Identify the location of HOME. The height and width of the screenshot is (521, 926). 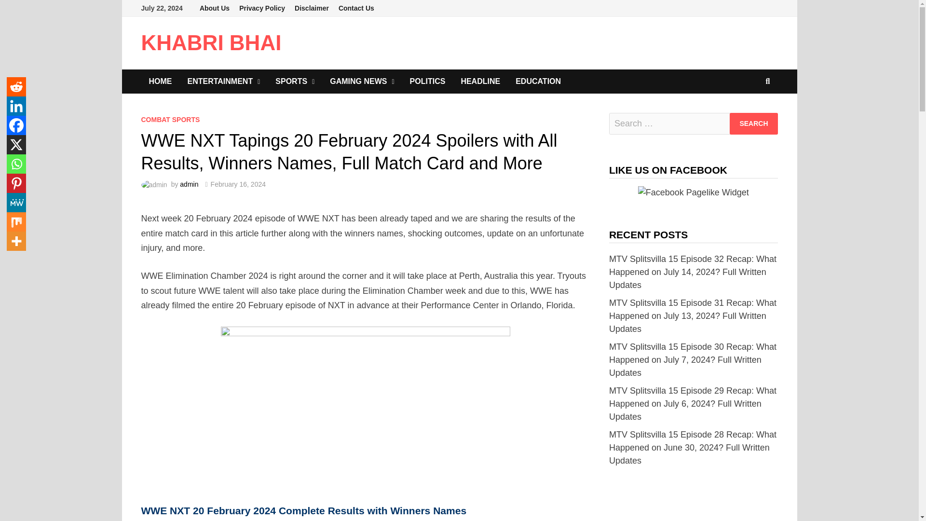
(160, 81).